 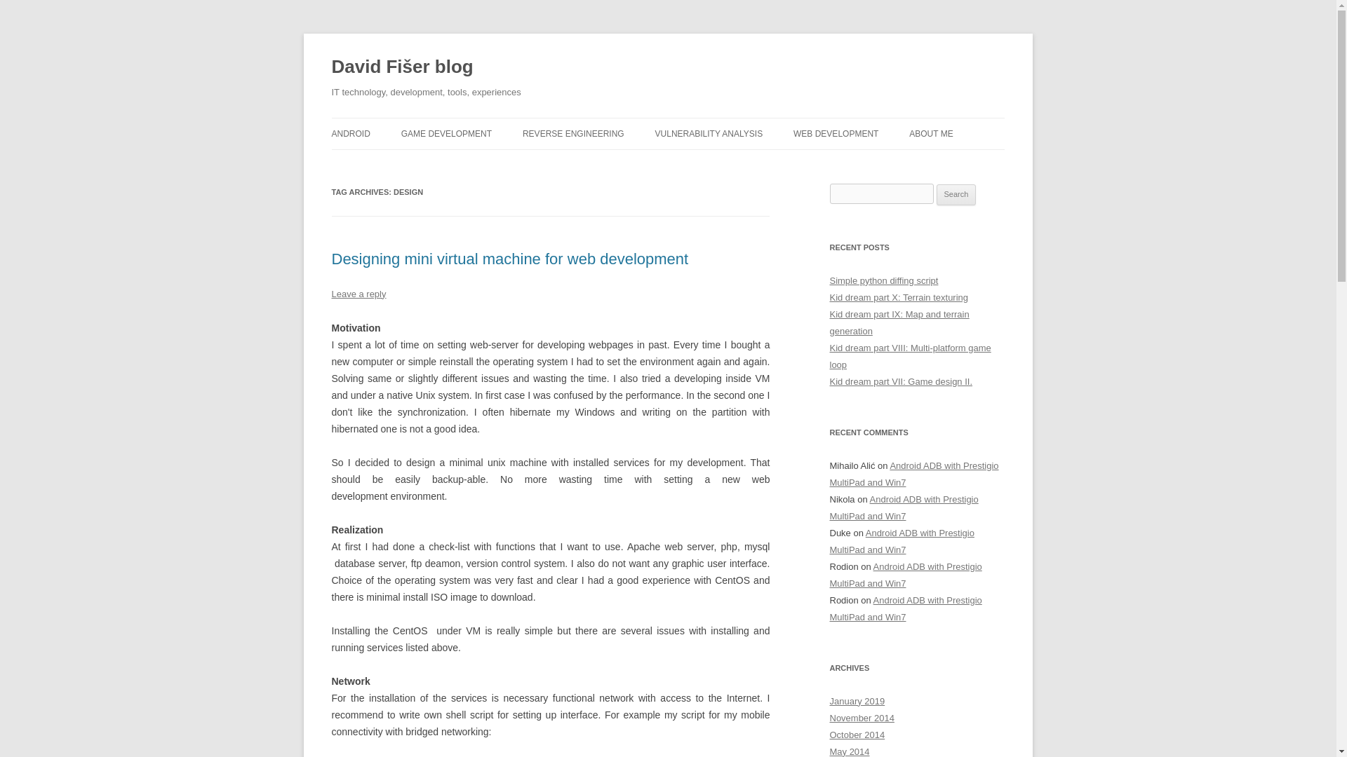 I want to click on REVERSE ENGINEERING, so click(x=573, y=133).